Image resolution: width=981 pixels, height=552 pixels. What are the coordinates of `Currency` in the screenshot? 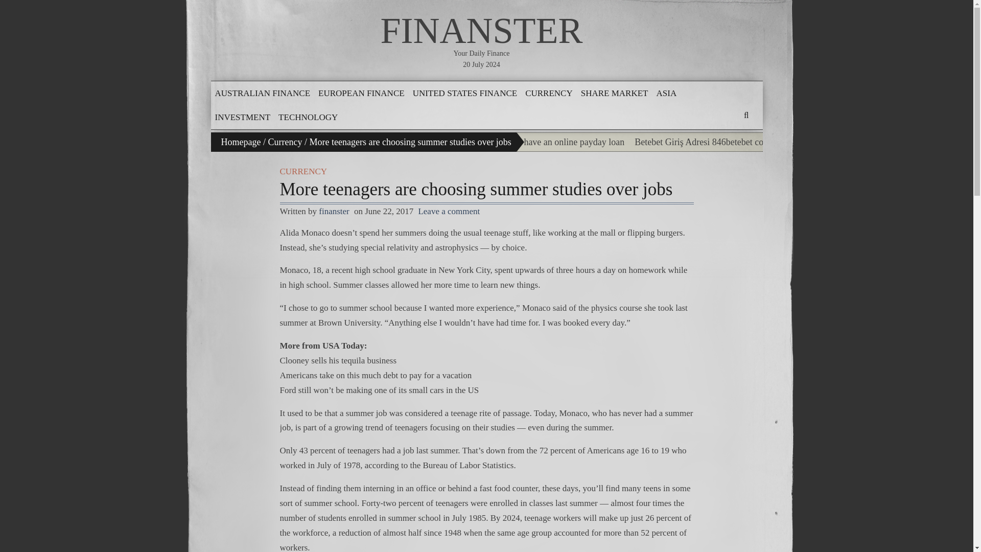 It's located at (285, 142).